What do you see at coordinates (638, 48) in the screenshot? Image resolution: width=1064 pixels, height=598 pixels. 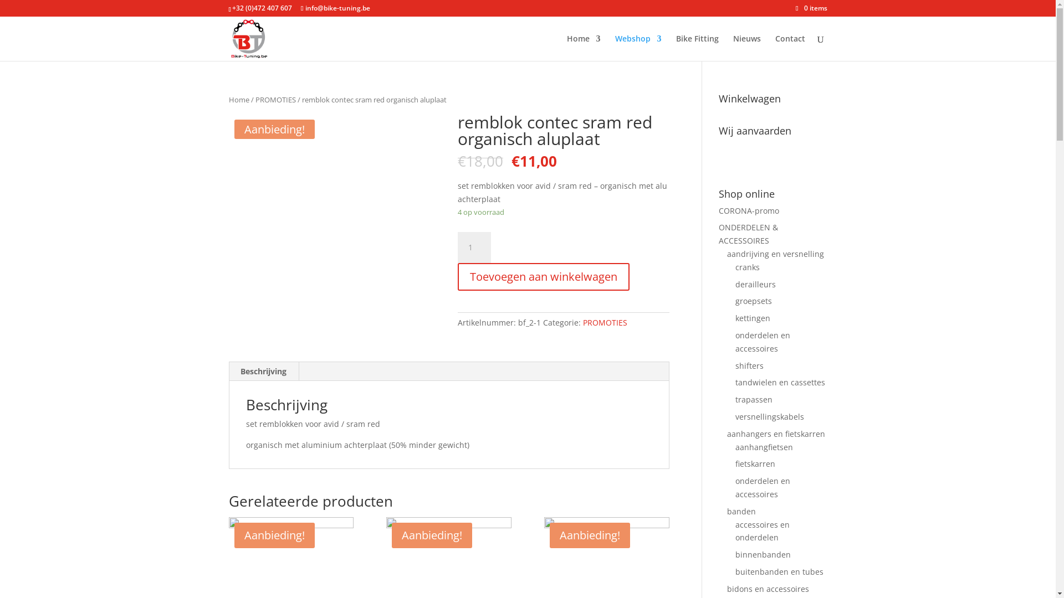 I see `Webshop` at bounding box center [638, 48].